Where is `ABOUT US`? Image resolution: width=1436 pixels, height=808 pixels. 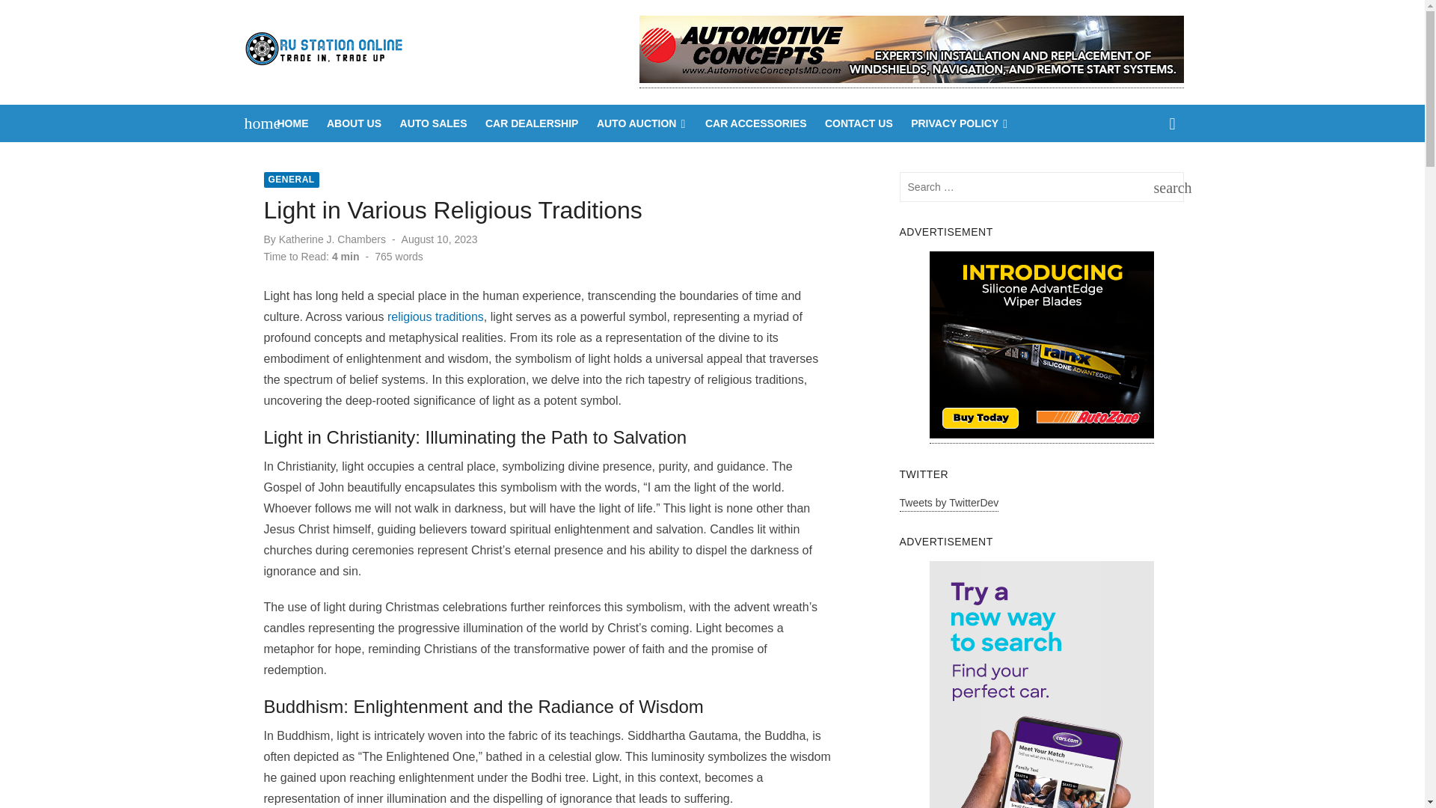
ABOUT US is located at coordinates (950, 504).